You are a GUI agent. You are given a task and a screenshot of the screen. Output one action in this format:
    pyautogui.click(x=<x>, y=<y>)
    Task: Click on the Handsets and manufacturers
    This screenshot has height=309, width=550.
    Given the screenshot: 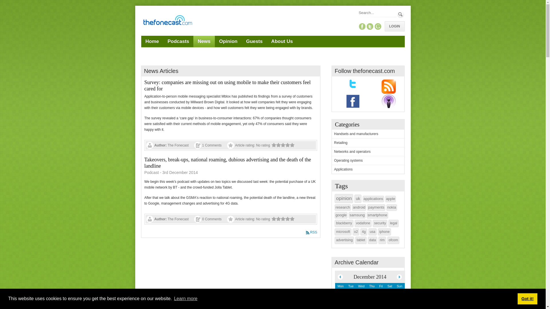 What is the action you would take?
    pyautogui.click(x=356, y=134)
    